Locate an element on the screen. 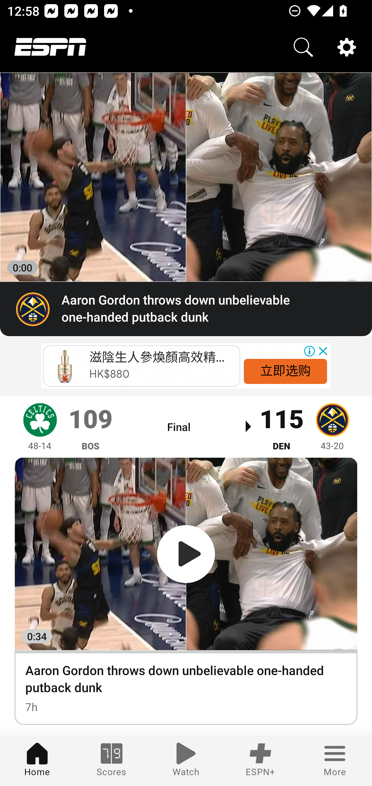  ESPN+ is located at coordinates (260, 761).